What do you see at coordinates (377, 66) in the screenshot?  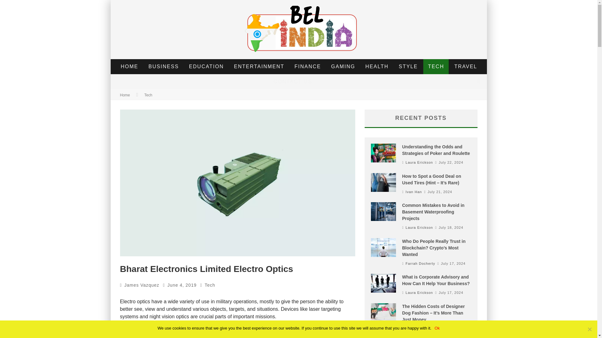 I see `HEALTH` at bounding box center [377, 66].